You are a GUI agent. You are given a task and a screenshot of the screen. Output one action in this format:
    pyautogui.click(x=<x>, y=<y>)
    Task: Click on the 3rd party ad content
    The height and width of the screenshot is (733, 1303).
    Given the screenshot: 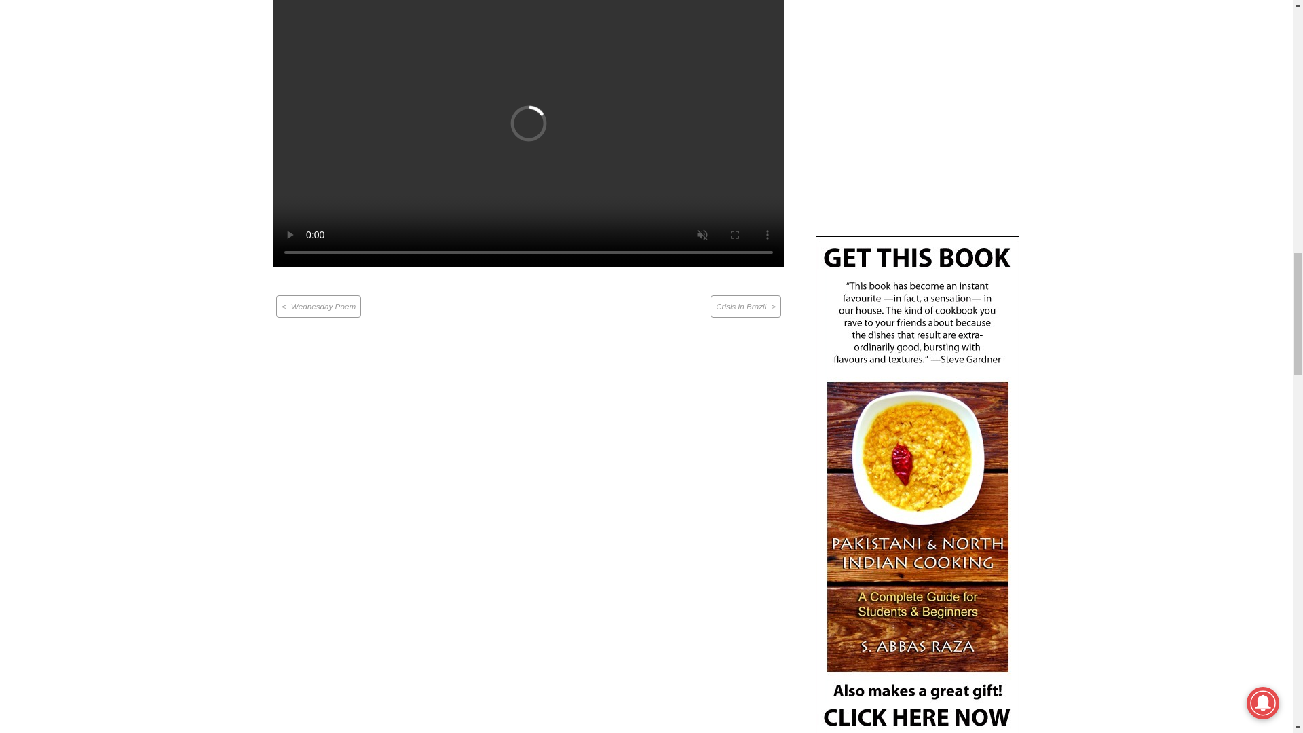 What is the action you would take?
    pyautogui.click(x=917, y=112)
    